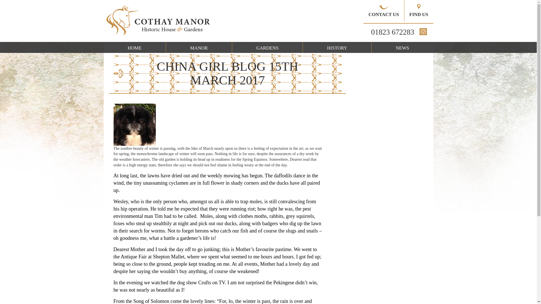 The height and width of the screenshot is (304, 541). I want to click on CONTACT US, so click(384, 11).